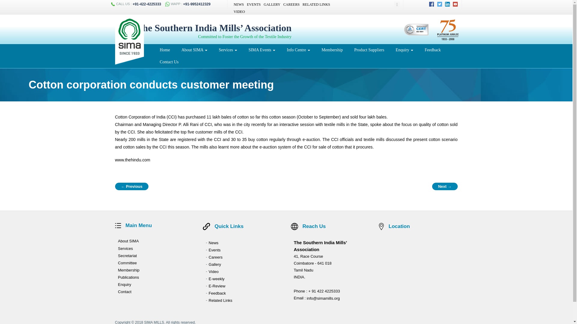  I want to click on Services, so click(228, 50).